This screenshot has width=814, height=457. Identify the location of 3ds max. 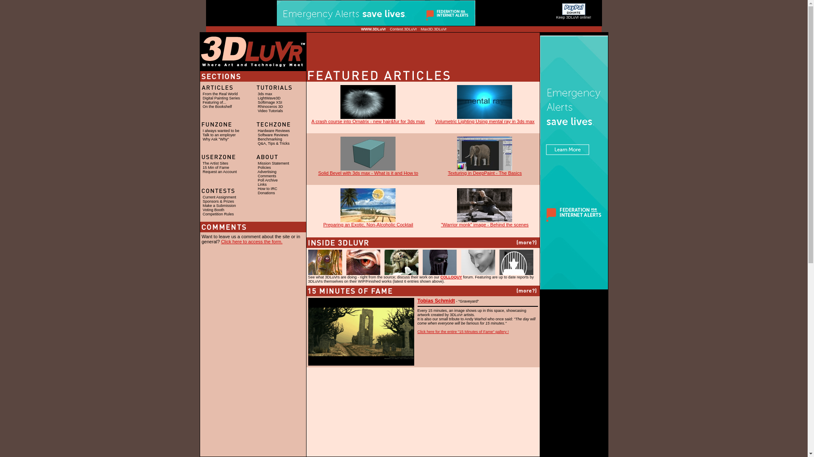
(265, 94).